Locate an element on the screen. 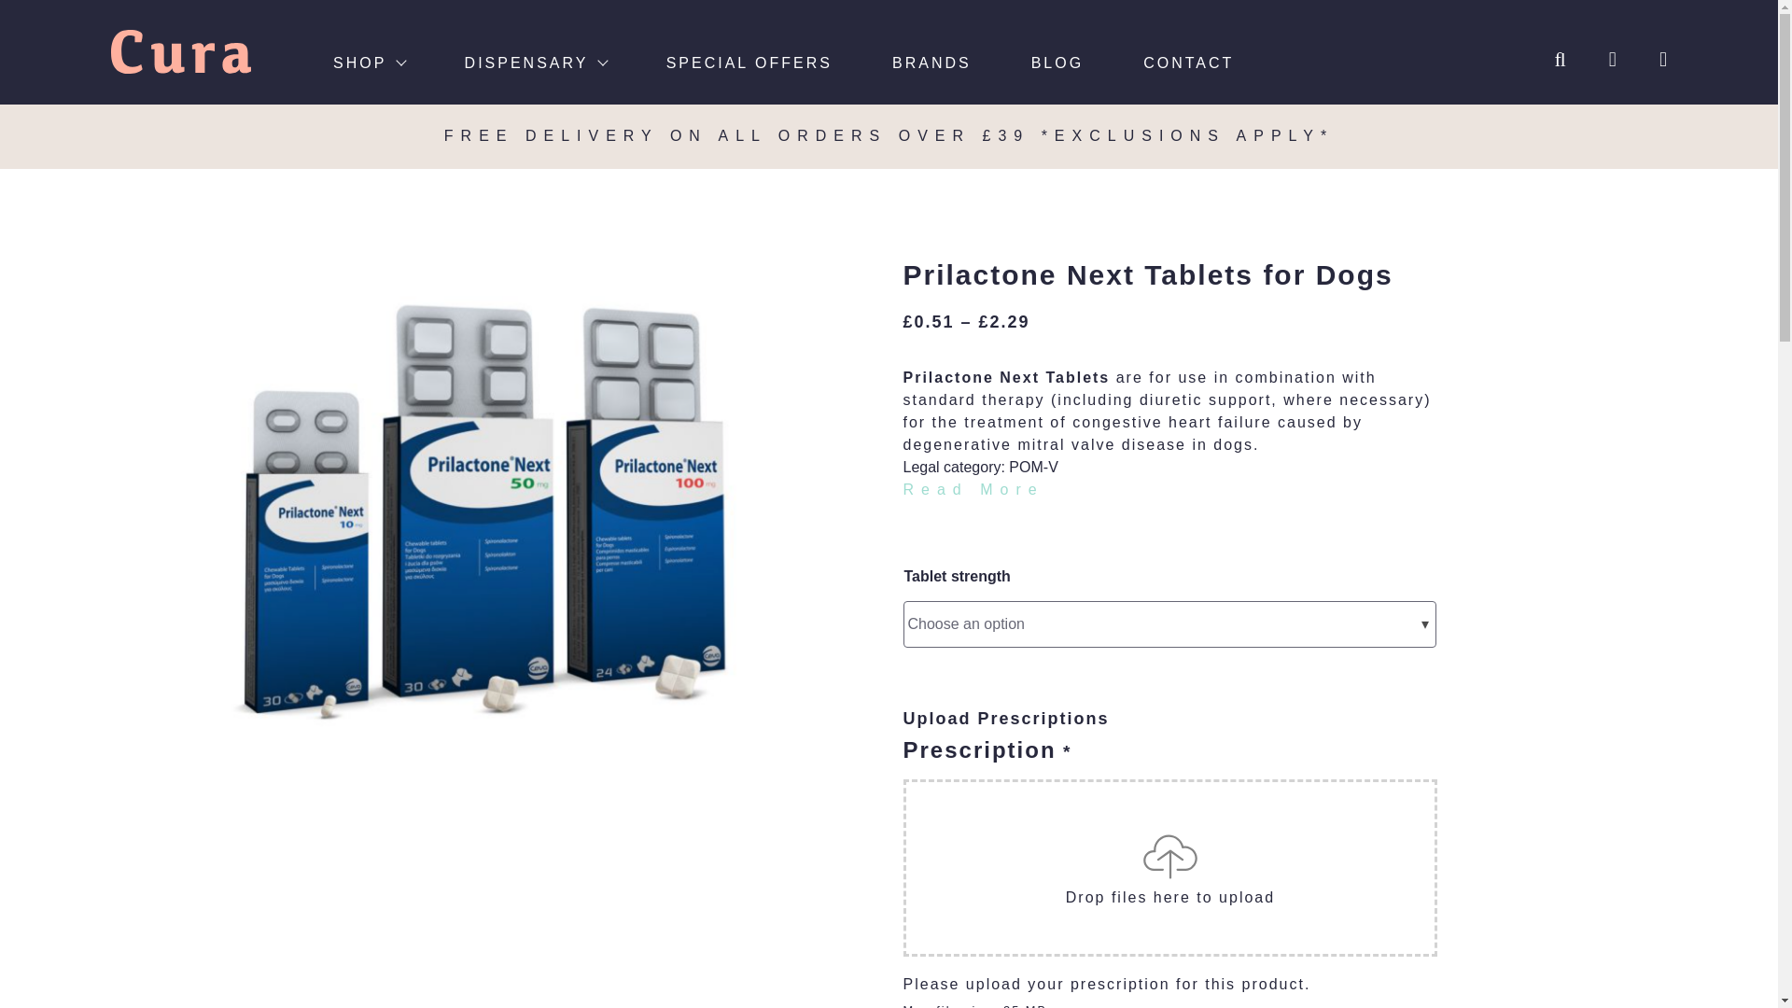 The height and width of the screenshot is (1008, 1792). Cura is located at coordinates (181, 52).